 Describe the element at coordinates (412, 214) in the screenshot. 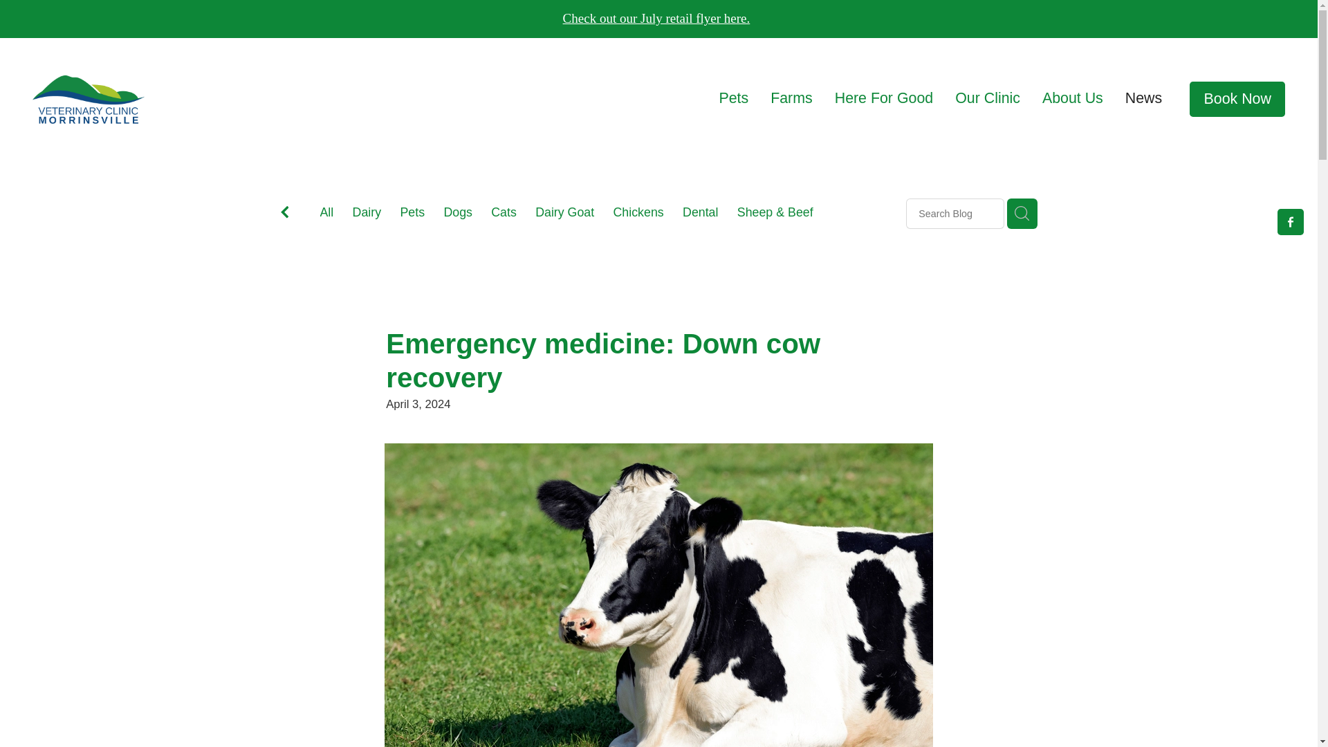

I see `Pets` at that location.